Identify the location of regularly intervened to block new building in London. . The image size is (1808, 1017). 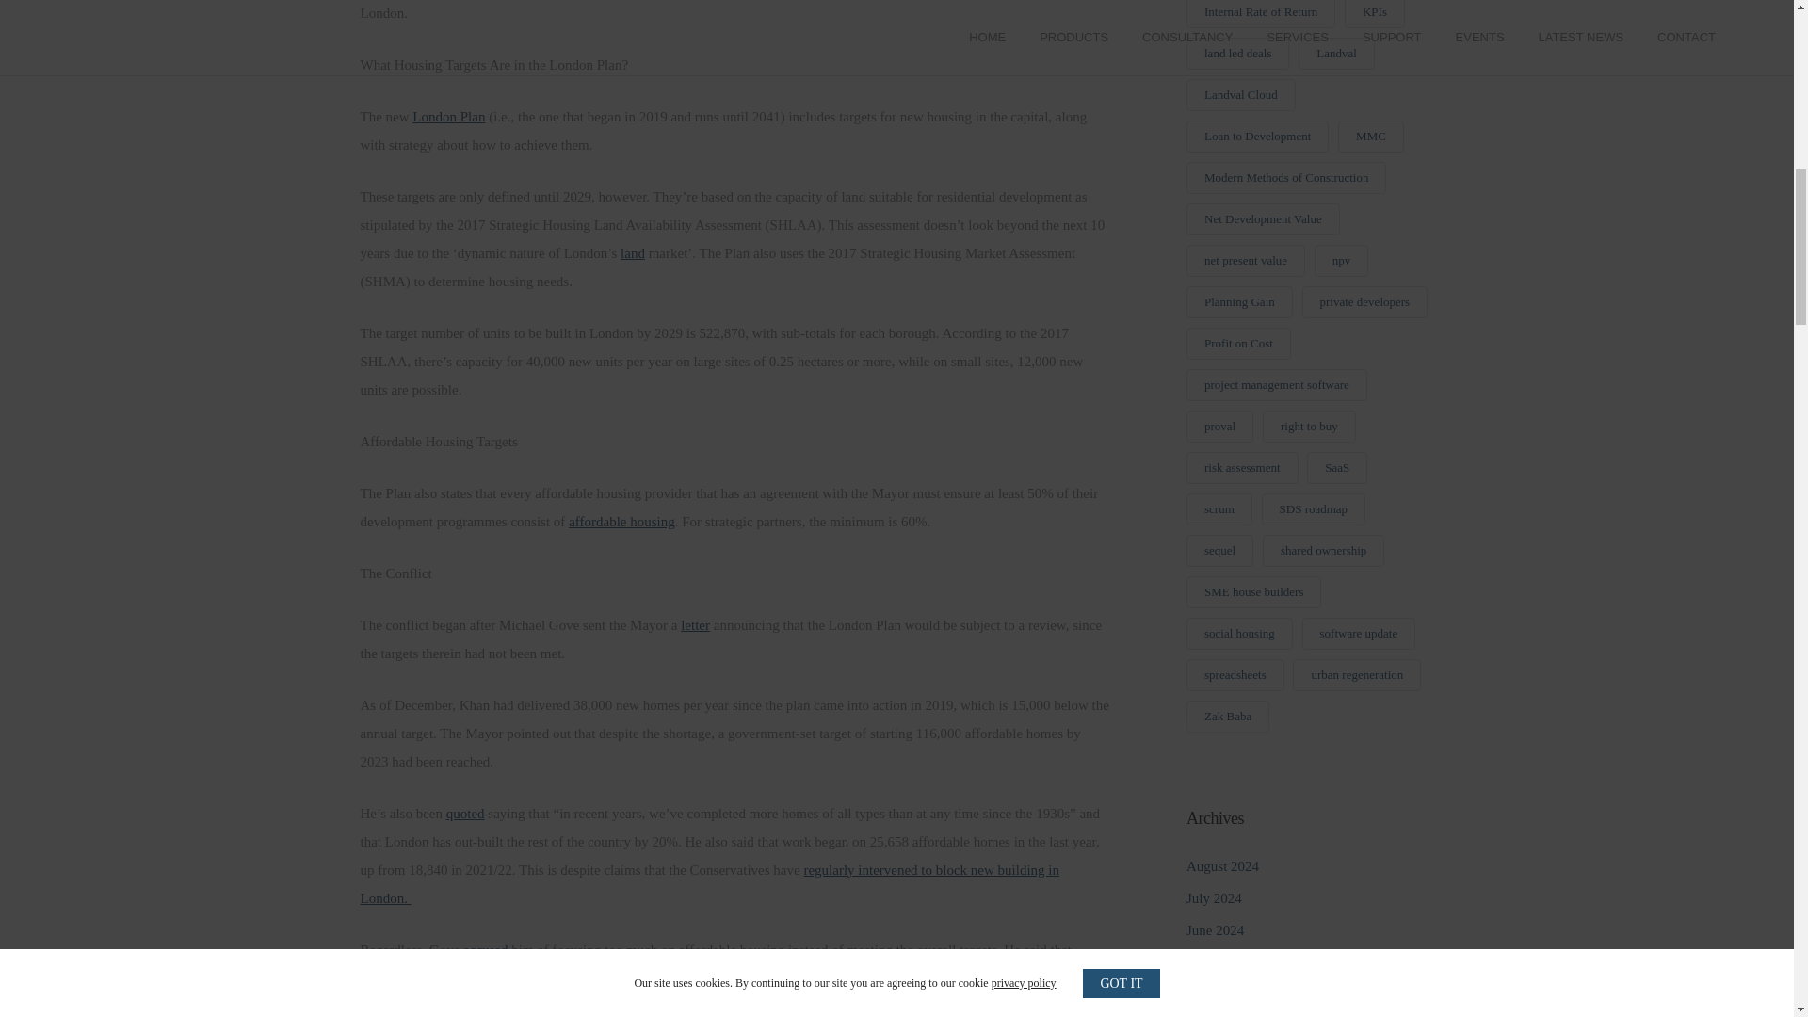
(710, 883).